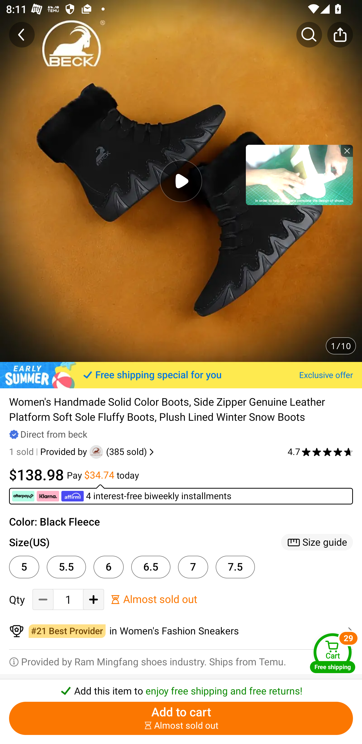  I want to click on ￼￼in Women's Fashion Sneakers, so click(181, 631).